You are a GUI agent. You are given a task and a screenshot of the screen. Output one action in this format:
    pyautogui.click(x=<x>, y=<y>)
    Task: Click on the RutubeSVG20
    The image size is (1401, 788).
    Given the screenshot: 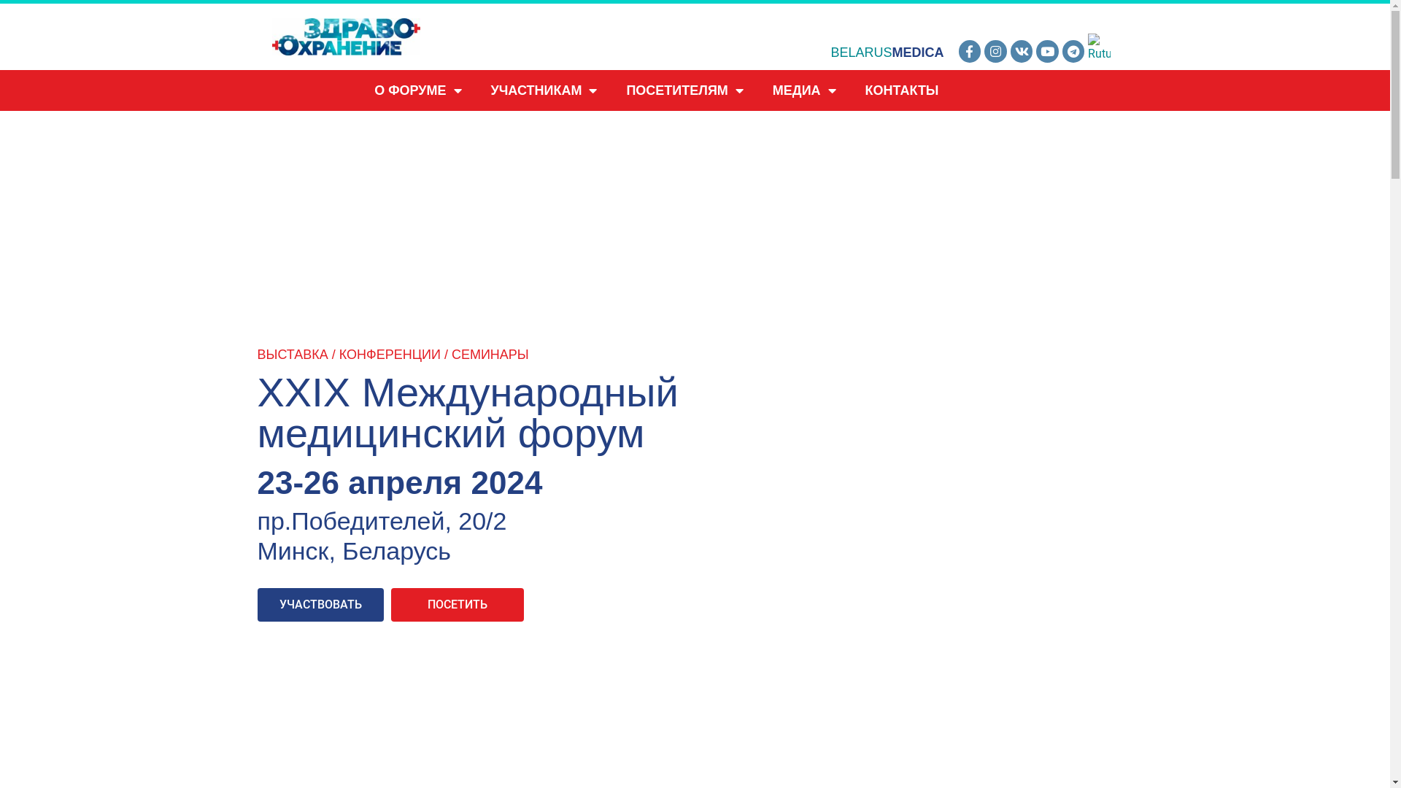 What is the action you would take?
    pyautogui.click(x=1099, y=48)
    